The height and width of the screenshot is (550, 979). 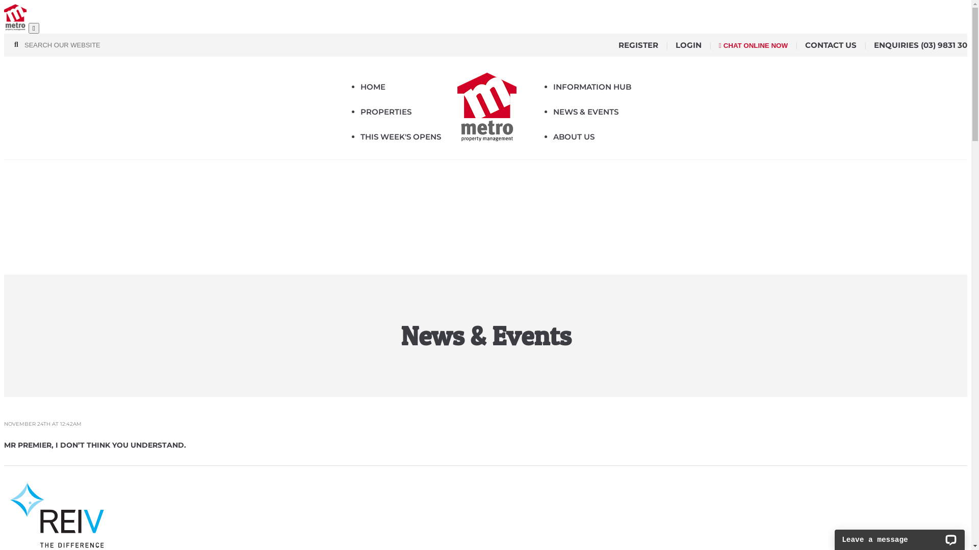 What do you see at coordinates (592, 87) in the screenshot?
I see `INFORMATION HUB` at bounding box center [592, 87].